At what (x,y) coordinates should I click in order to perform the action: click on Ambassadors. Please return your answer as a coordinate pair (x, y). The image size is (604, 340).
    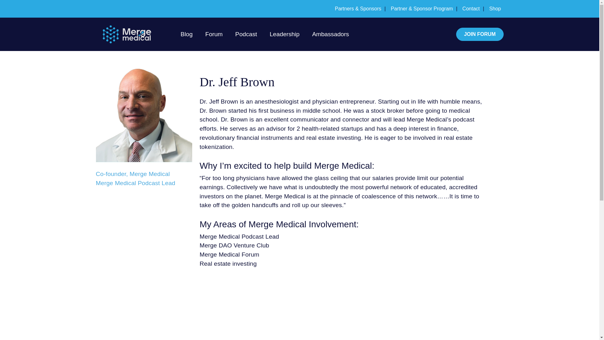
    Looking at the image, I should click on (330, 34).